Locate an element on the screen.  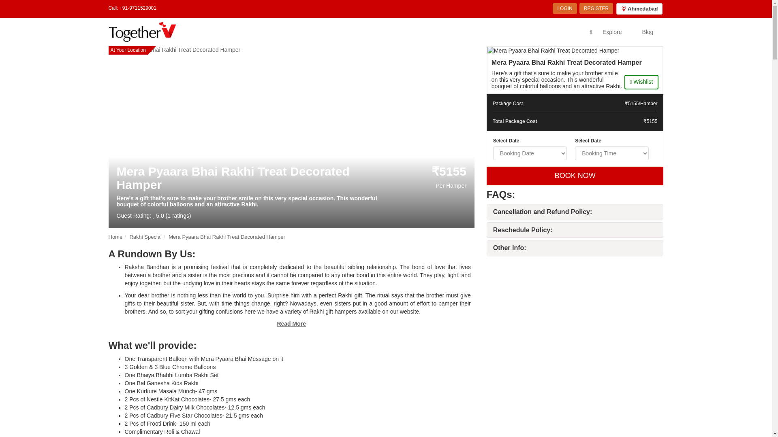
Explore is located at coordinates (612, 32).